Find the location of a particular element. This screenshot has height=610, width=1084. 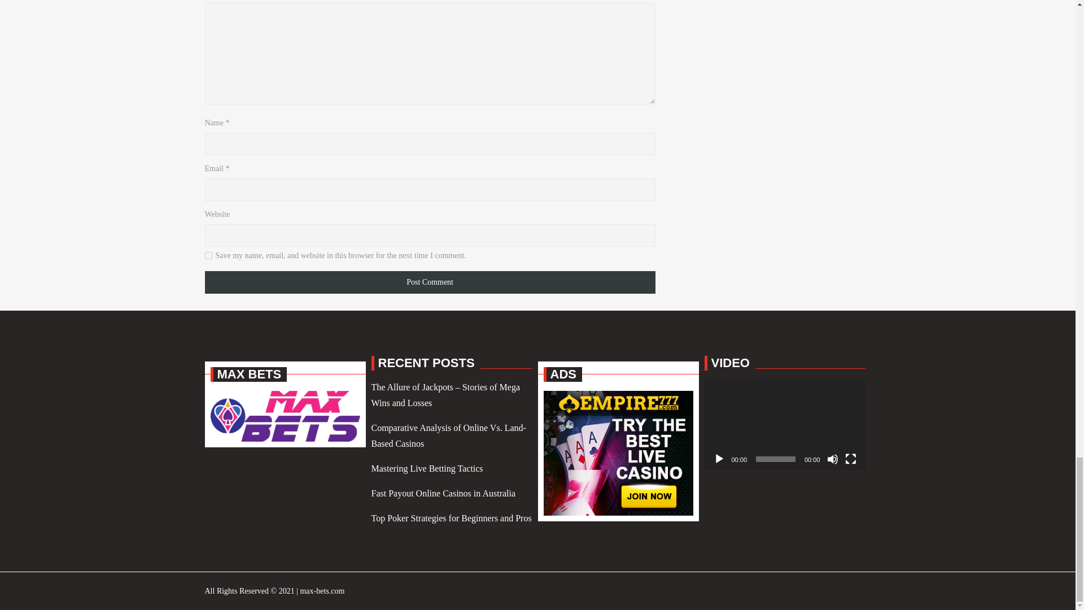

Play is located at coordinates (719, 459).